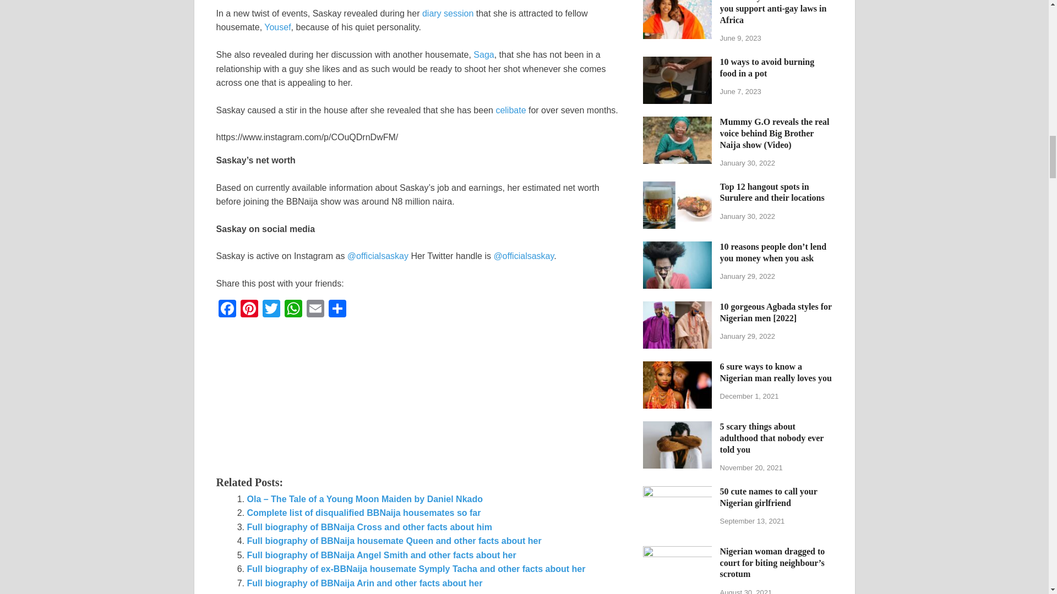 Image resolution: width=1057 pixels, height=594 pixels. I want to click on Full biography of BBNaija Cross and other facts about him, so click(369, 527).